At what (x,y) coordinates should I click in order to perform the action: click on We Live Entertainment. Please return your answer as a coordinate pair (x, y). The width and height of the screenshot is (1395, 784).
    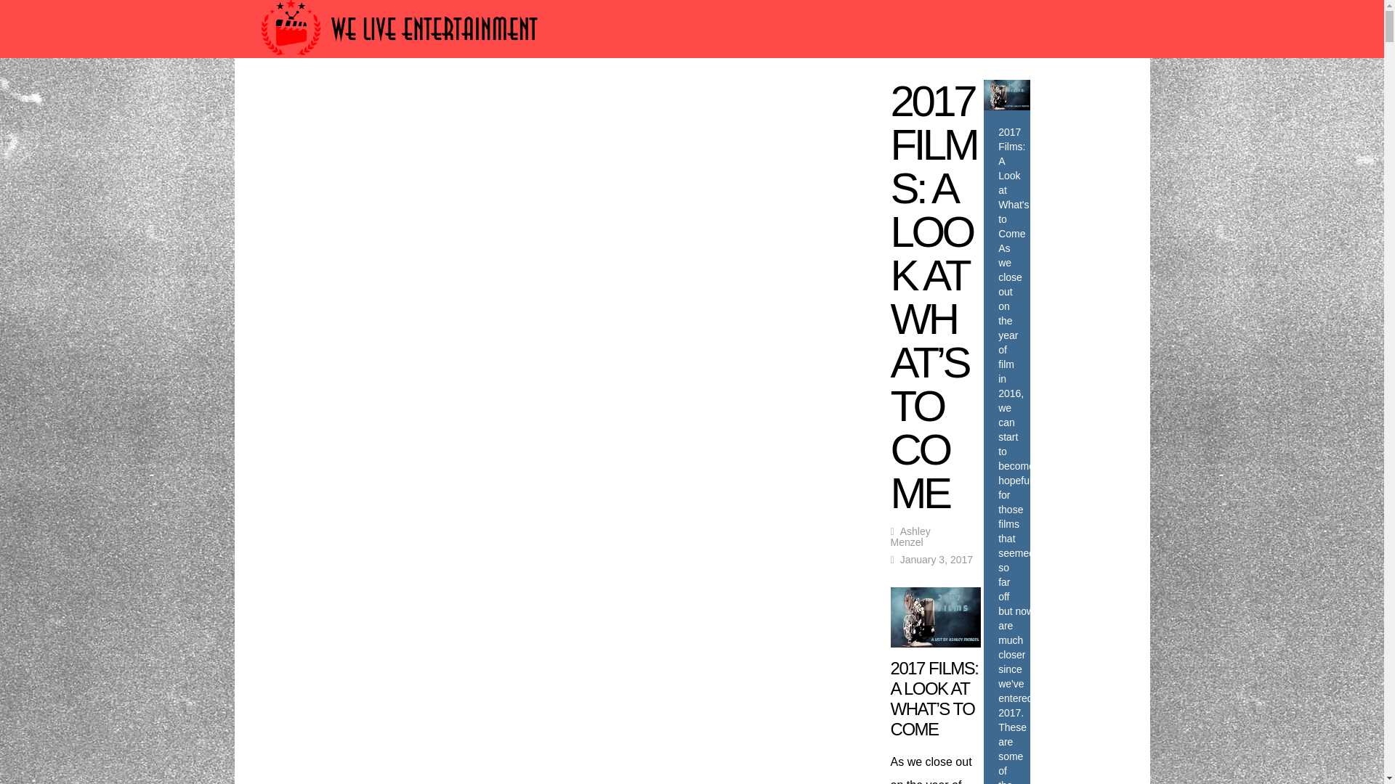
    Looking at the image, I should click on (401, 61).